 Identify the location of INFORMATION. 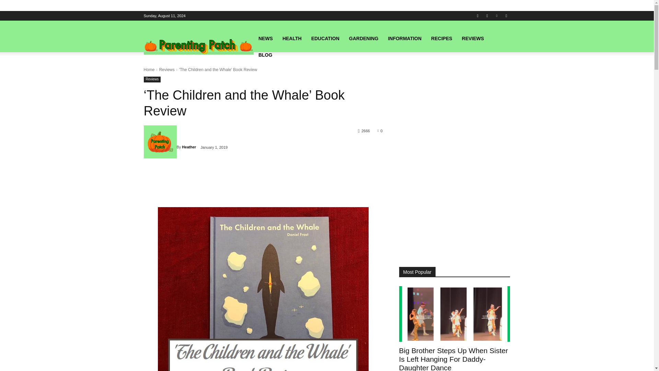
(404, 38).